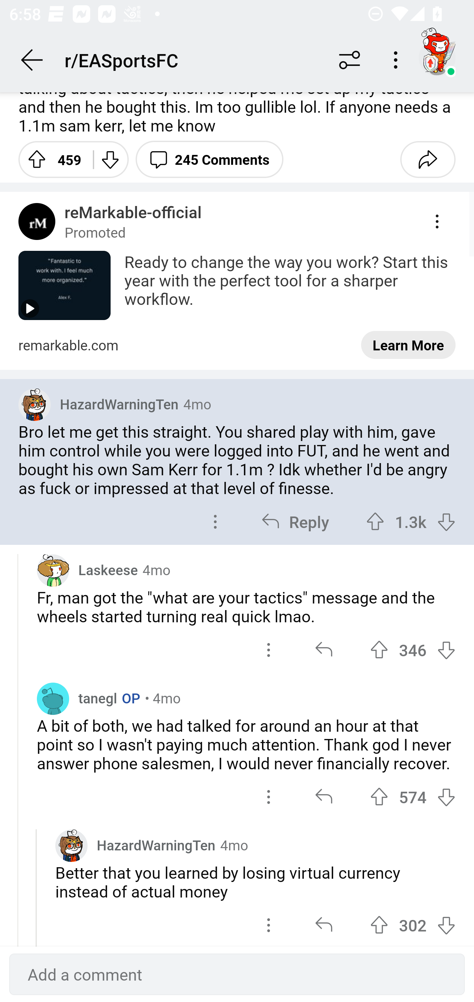 This screenshot has height=1002, width=474. I want to click on Add a comment, so click(237, 974).